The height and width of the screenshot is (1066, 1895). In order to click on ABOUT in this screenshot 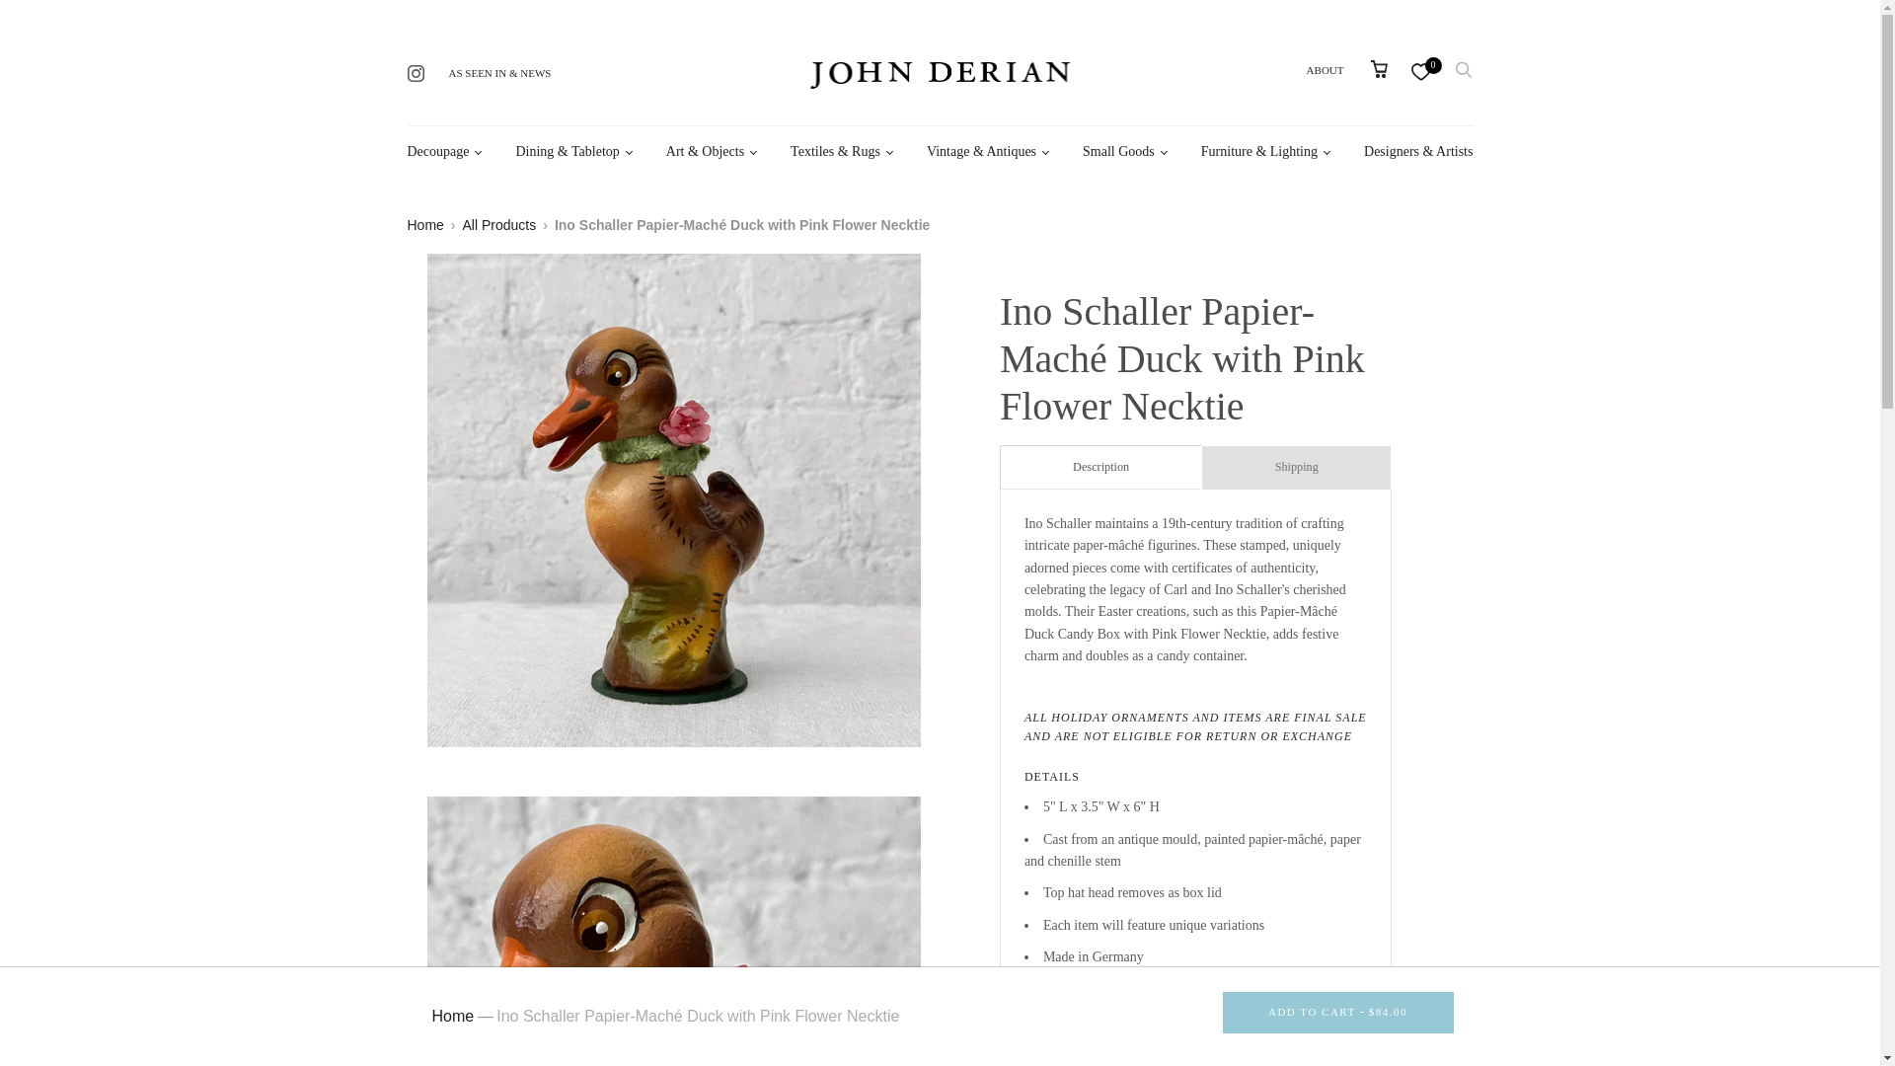, I will do `click(1325, 69)`.